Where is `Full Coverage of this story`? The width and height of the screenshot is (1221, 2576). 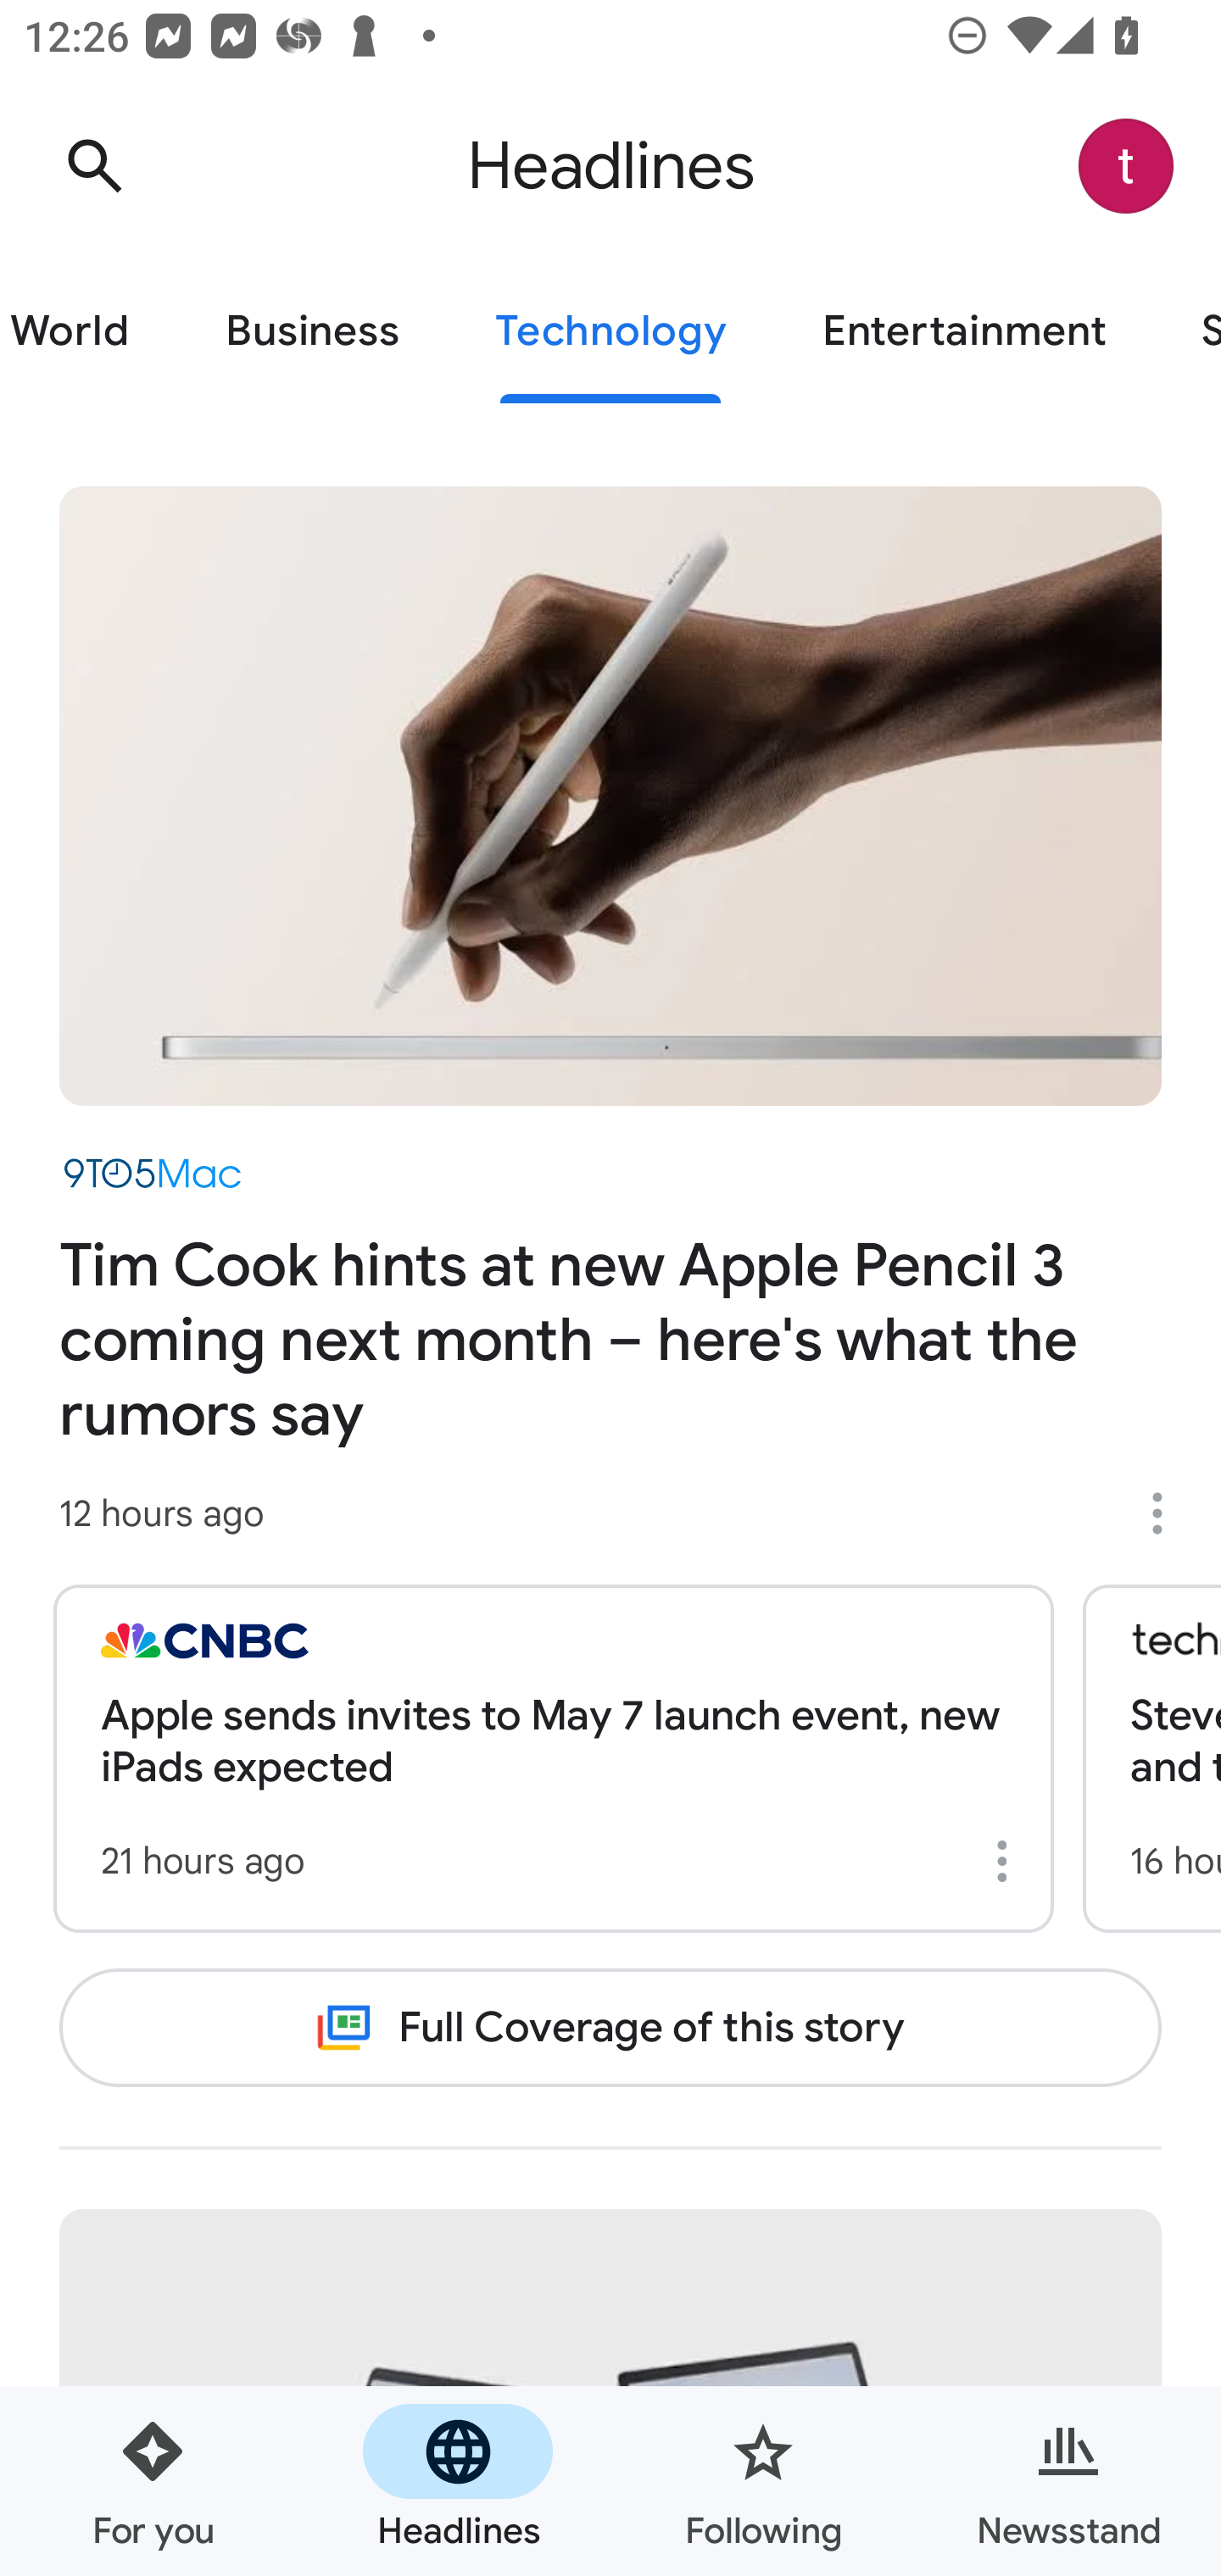 Full Coverage of this story is located at coordinates (610, 2027).